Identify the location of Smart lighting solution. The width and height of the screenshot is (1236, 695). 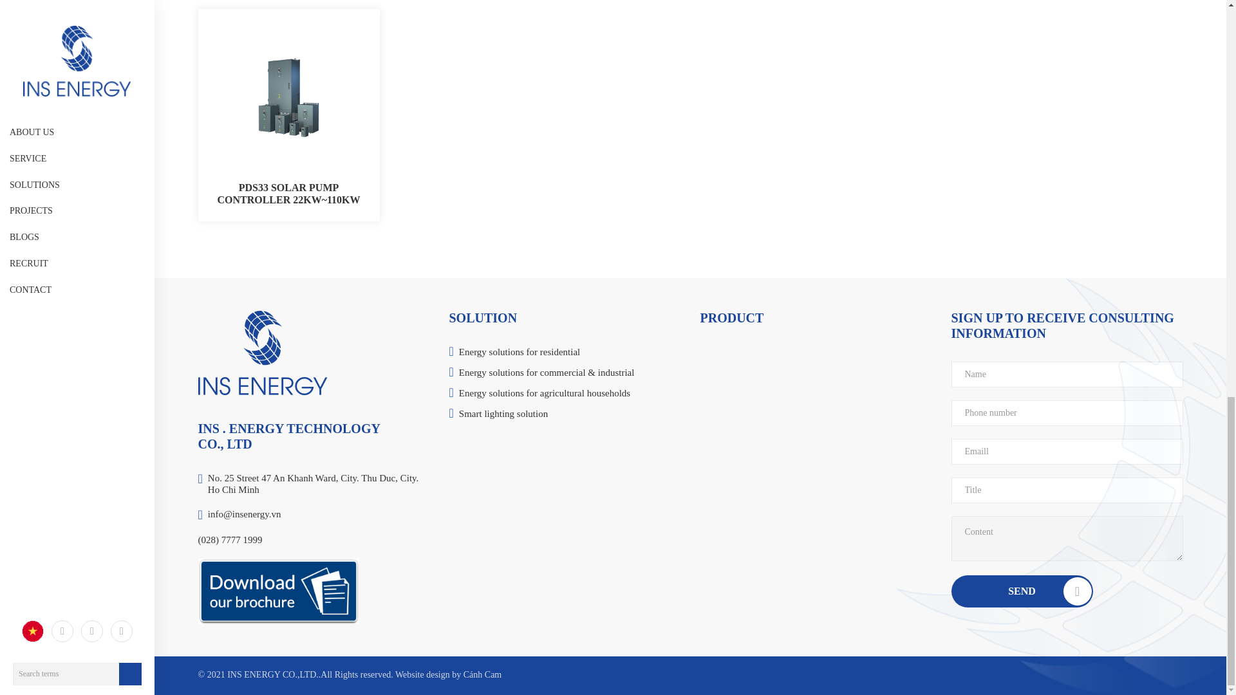
(569, 414).